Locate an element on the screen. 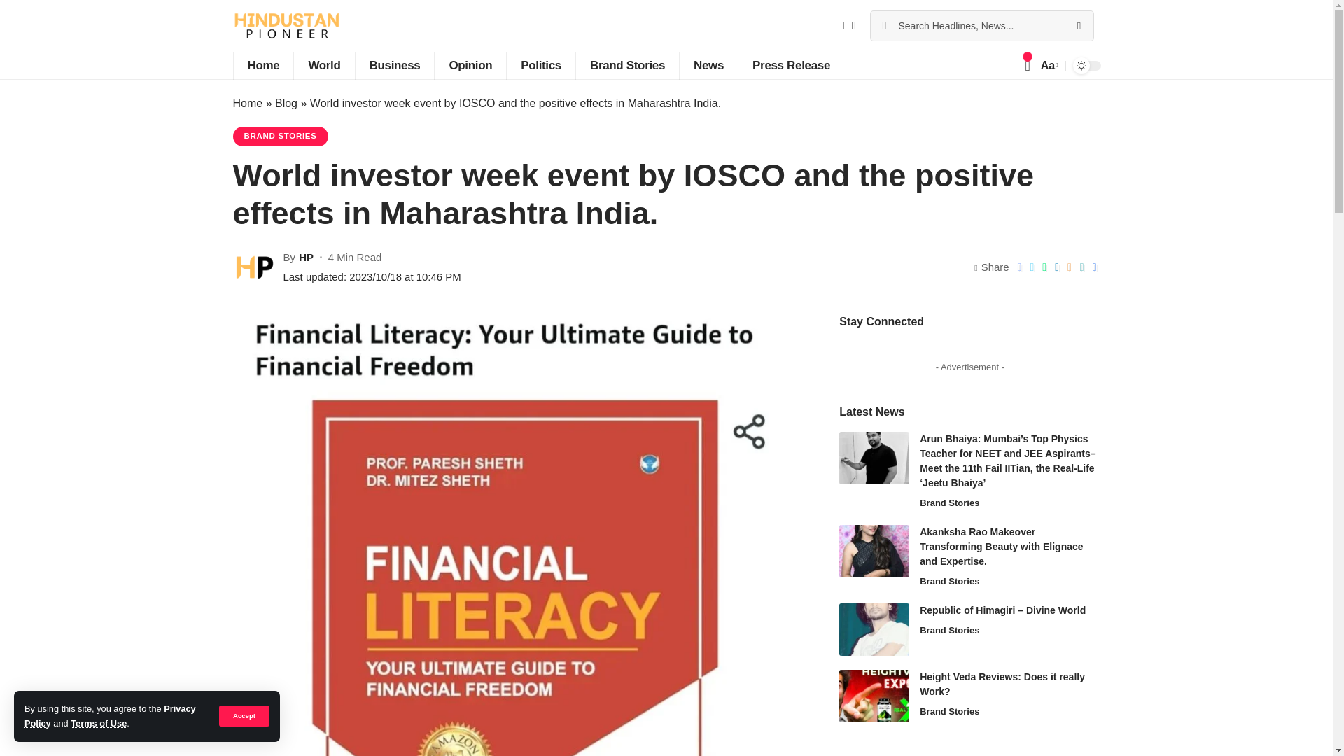 The width and height of the screenshot is (1344, 756). Opinion is located at coordinates (470, 66).